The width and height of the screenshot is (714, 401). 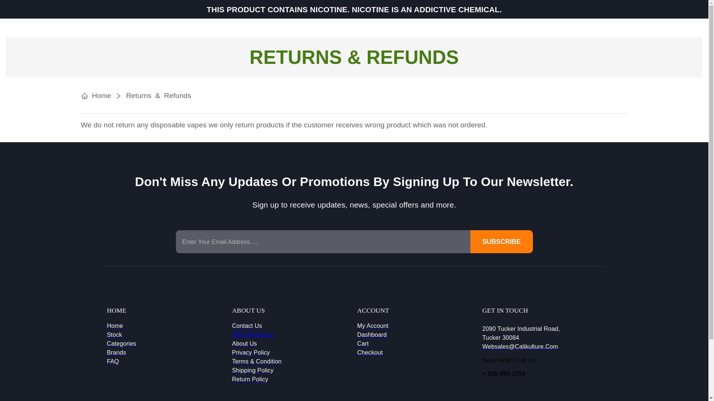 I want to click on Brands, so click(x=122, y=353).